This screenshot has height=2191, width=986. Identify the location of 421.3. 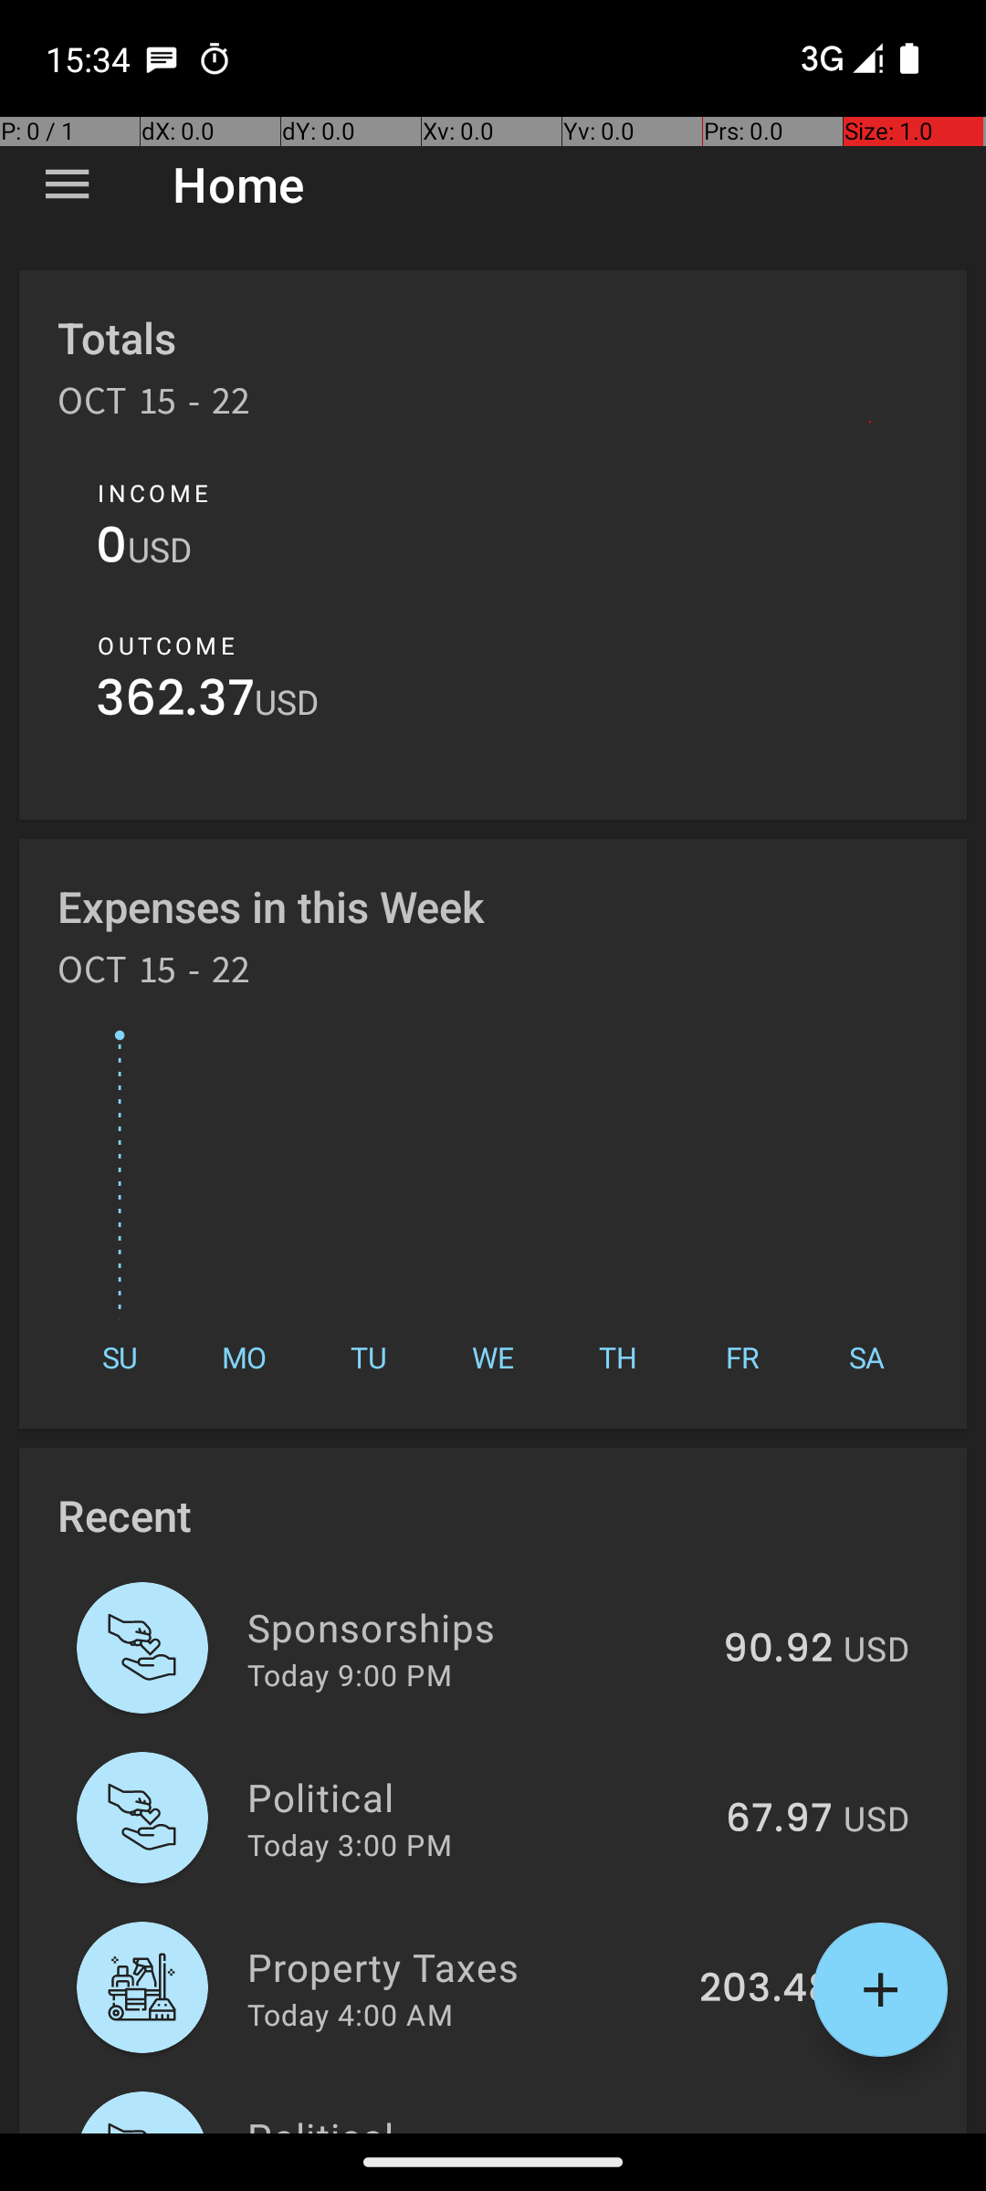
(784, 2131).